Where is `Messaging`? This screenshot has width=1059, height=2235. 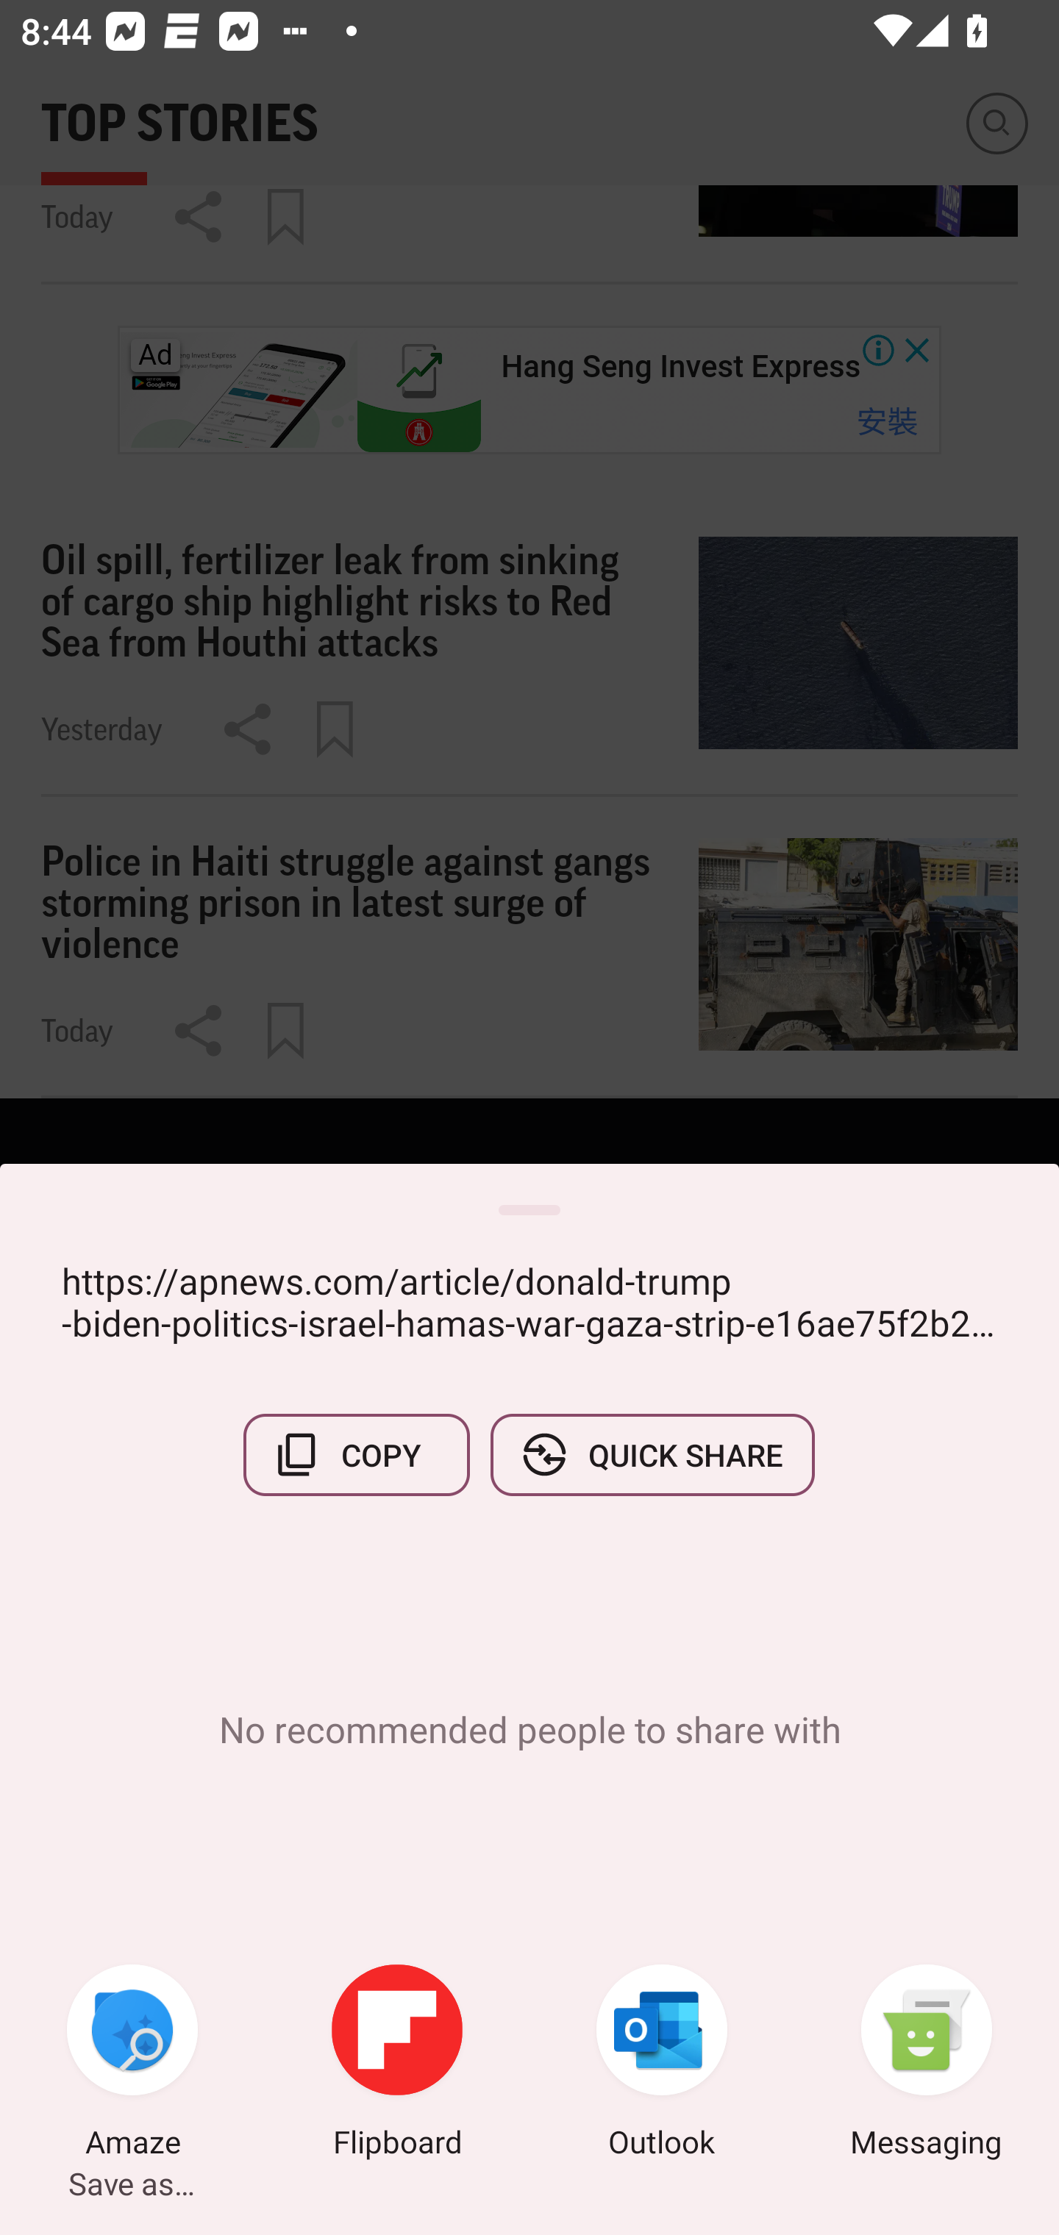 Messaging is located at coordinates (927, 2064).